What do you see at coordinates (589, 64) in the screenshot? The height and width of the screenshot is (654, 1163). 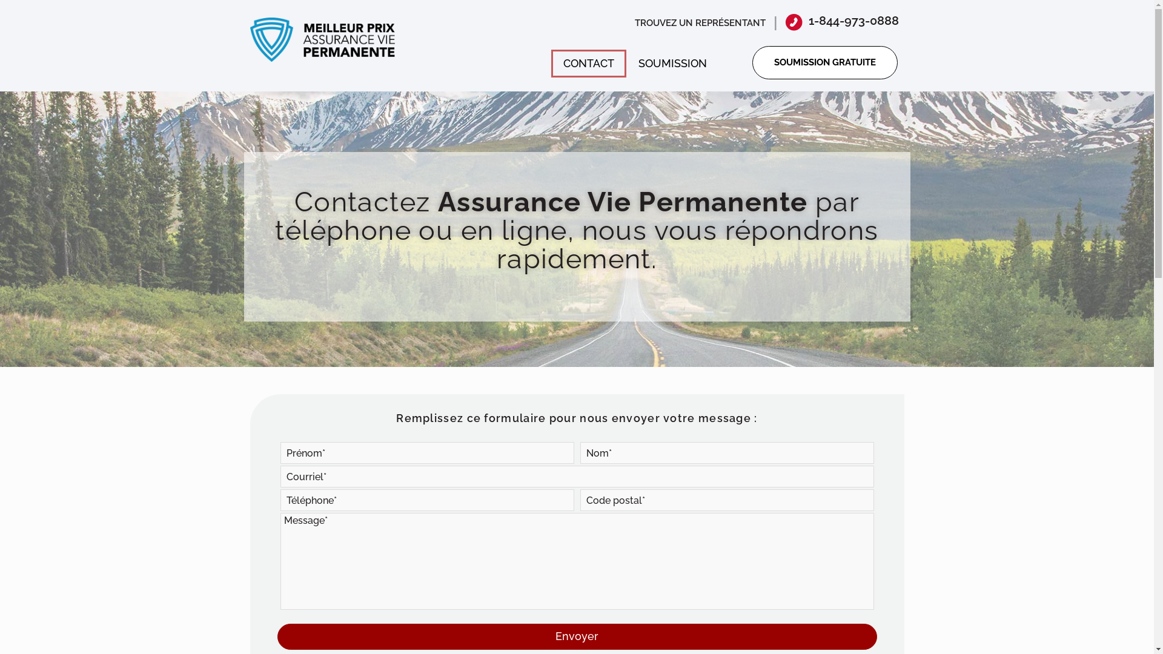 I see `CONTACT` at bounding box center [589, 64].